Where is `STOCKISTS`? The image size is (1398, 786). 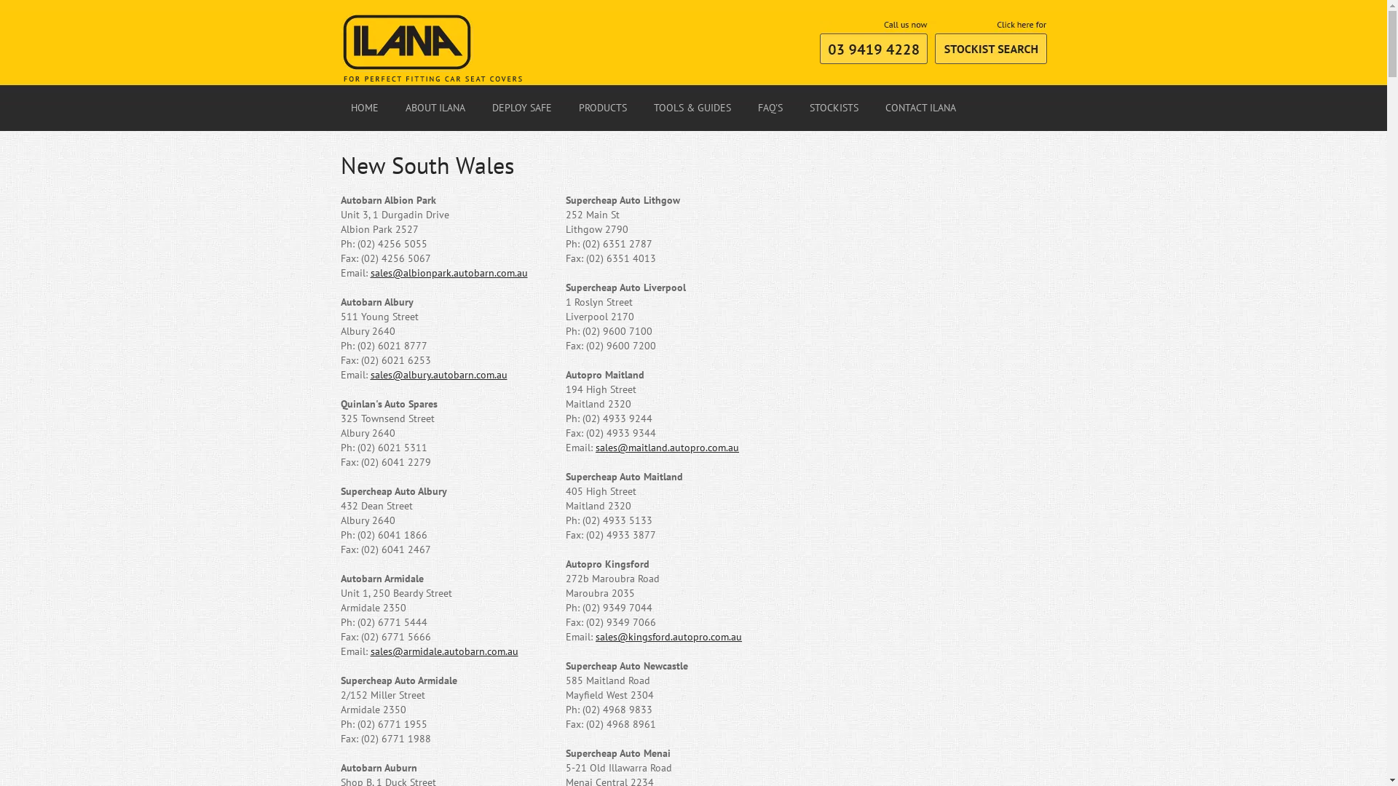 STOCKISTS is located at coordinates (834, 108).